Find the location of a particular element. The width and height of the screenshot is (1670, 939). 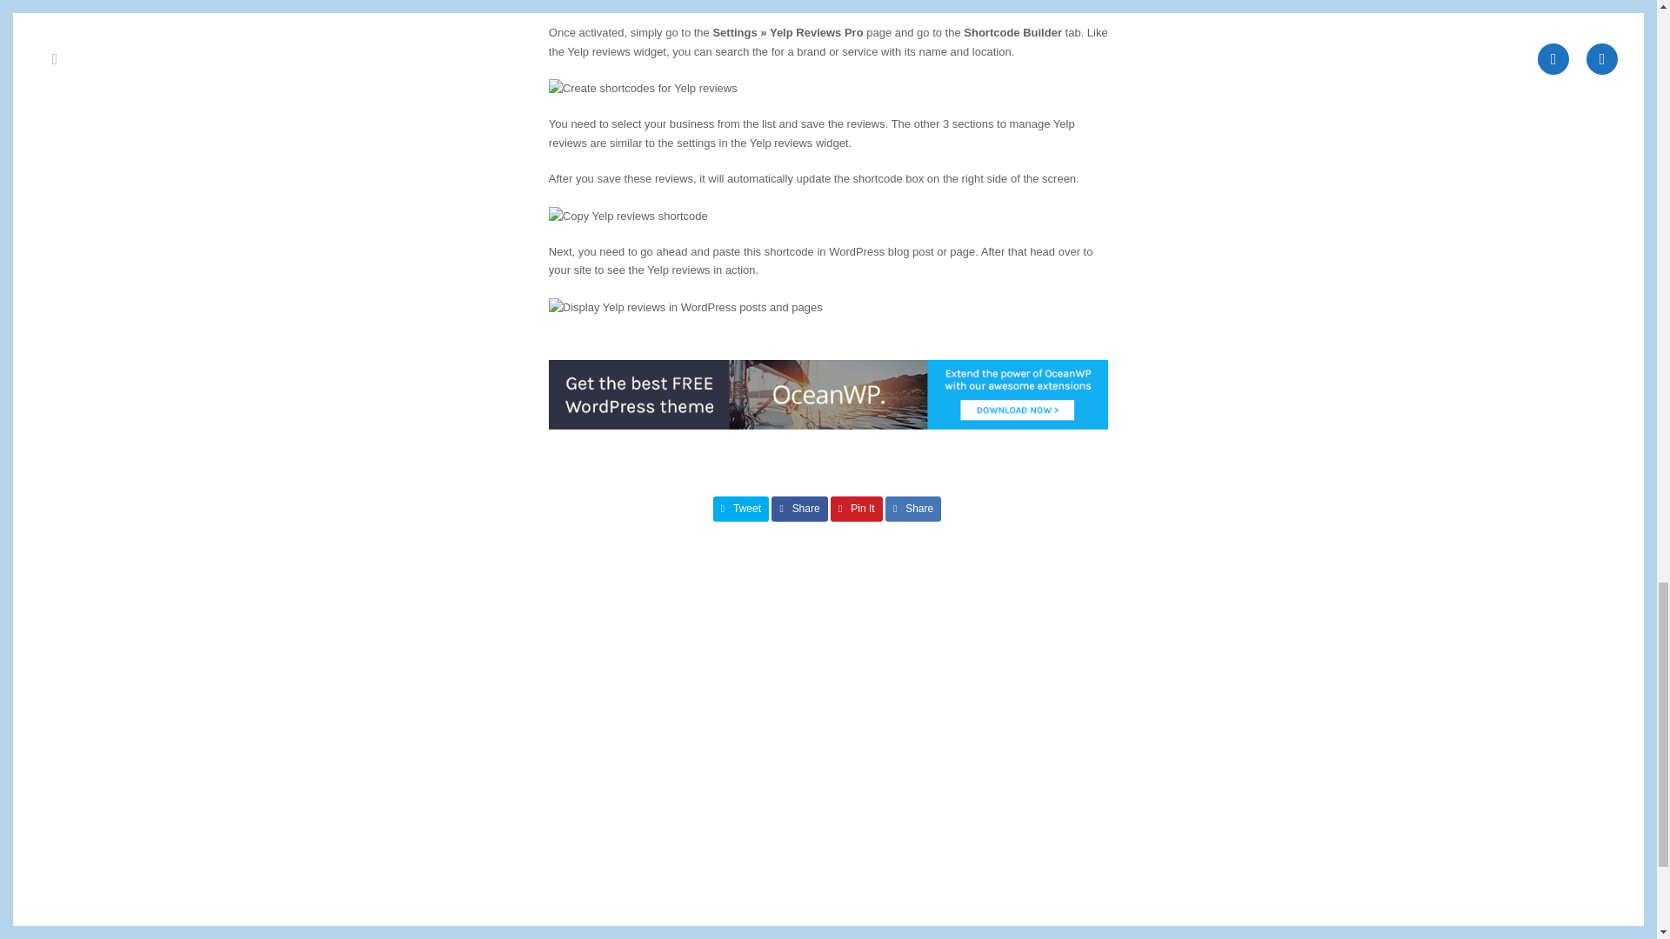

Tweet is located at coordinates (741, 509).